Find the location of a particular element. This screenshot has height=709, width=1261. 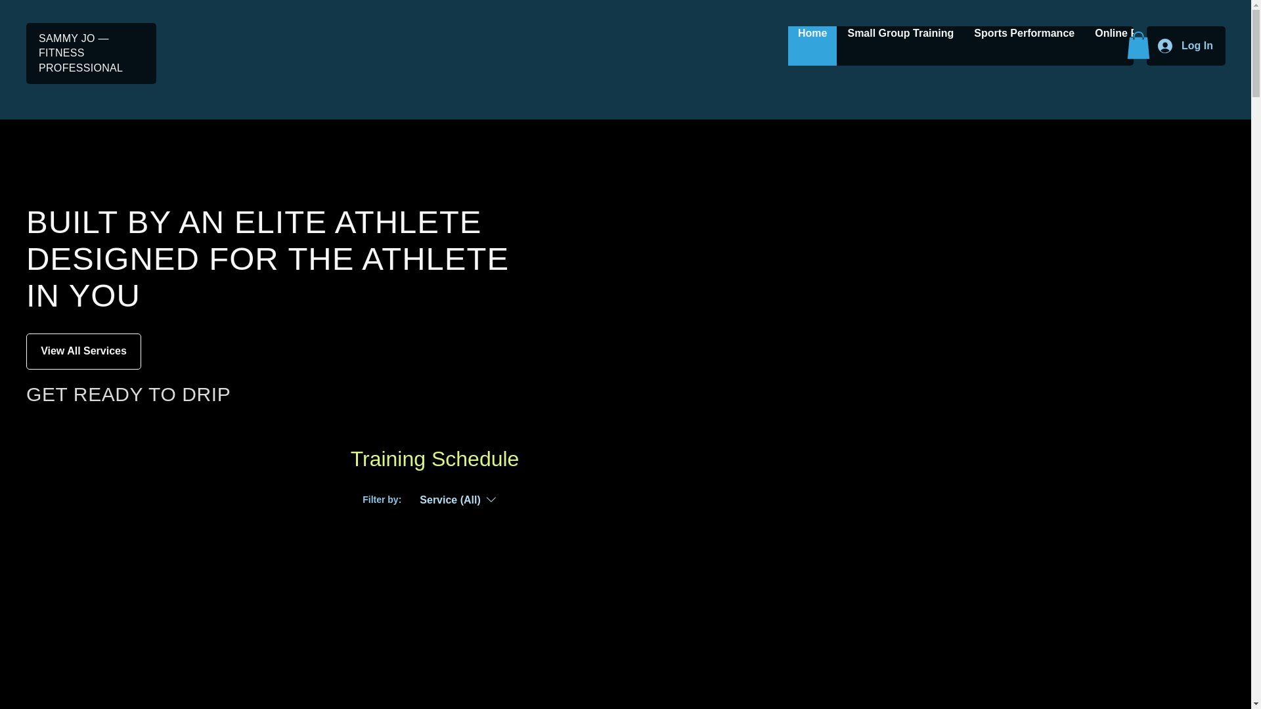

Small Group Training is located at coordinates (900, 46).